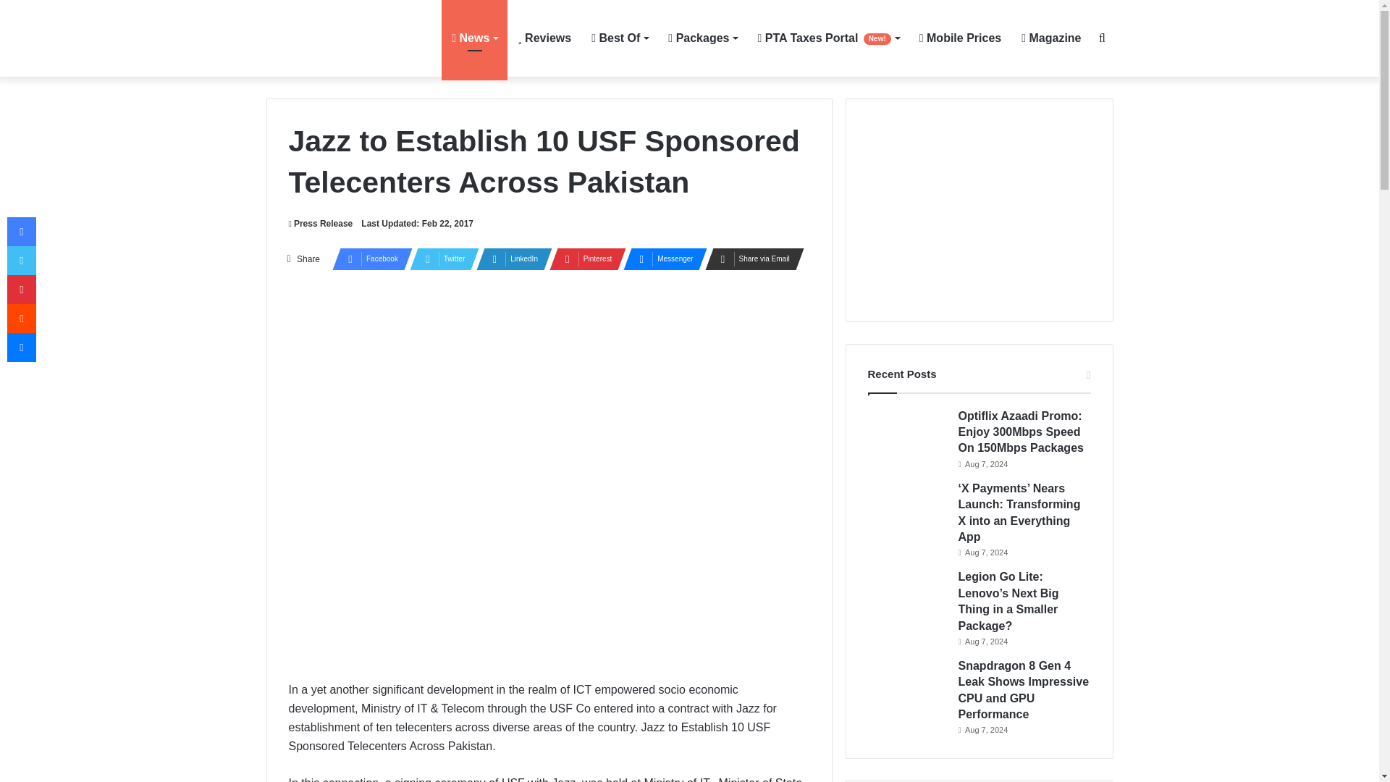 The width and height of the screenshot is (1390, 782). Describe the element at coordinates (440, 259) in the screenshot. I see `Twitter` at that location.